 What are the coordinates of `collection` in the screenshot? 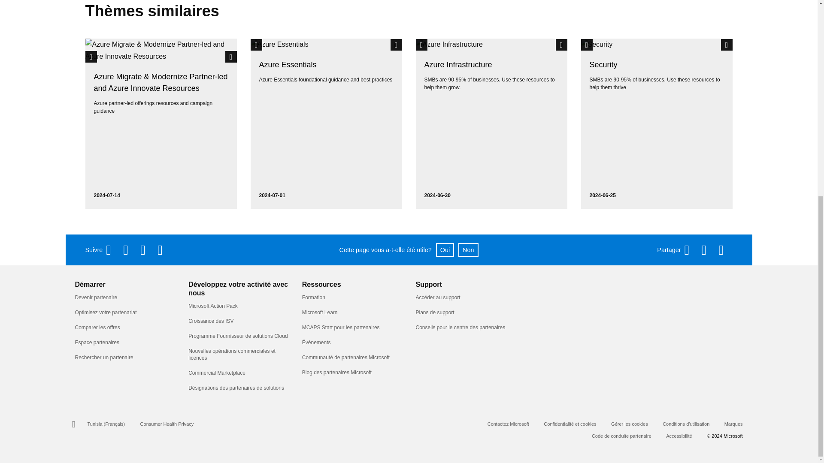 It's located at (421, 44).